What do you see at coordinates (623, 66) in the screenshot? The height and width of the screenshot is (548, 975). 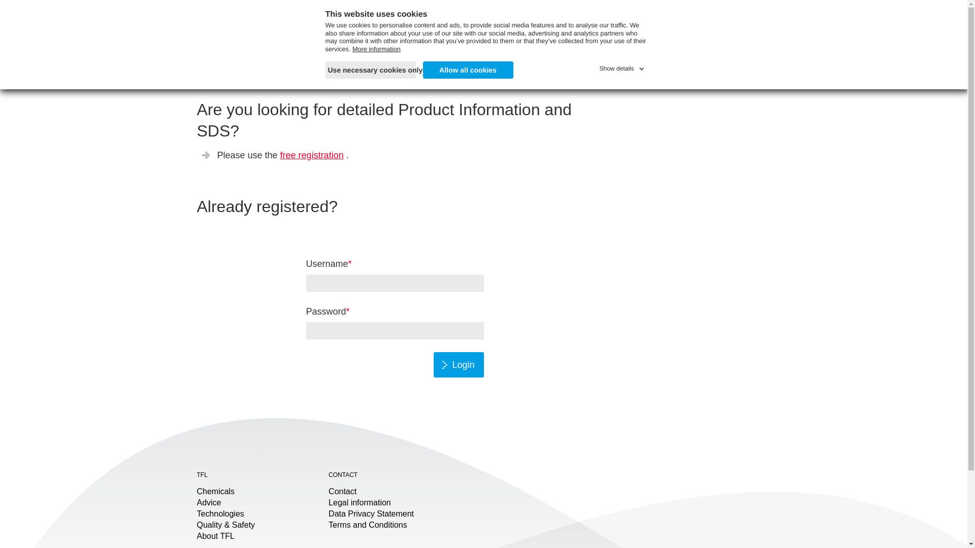 I see `Show details` at bounding box center [623, 66].